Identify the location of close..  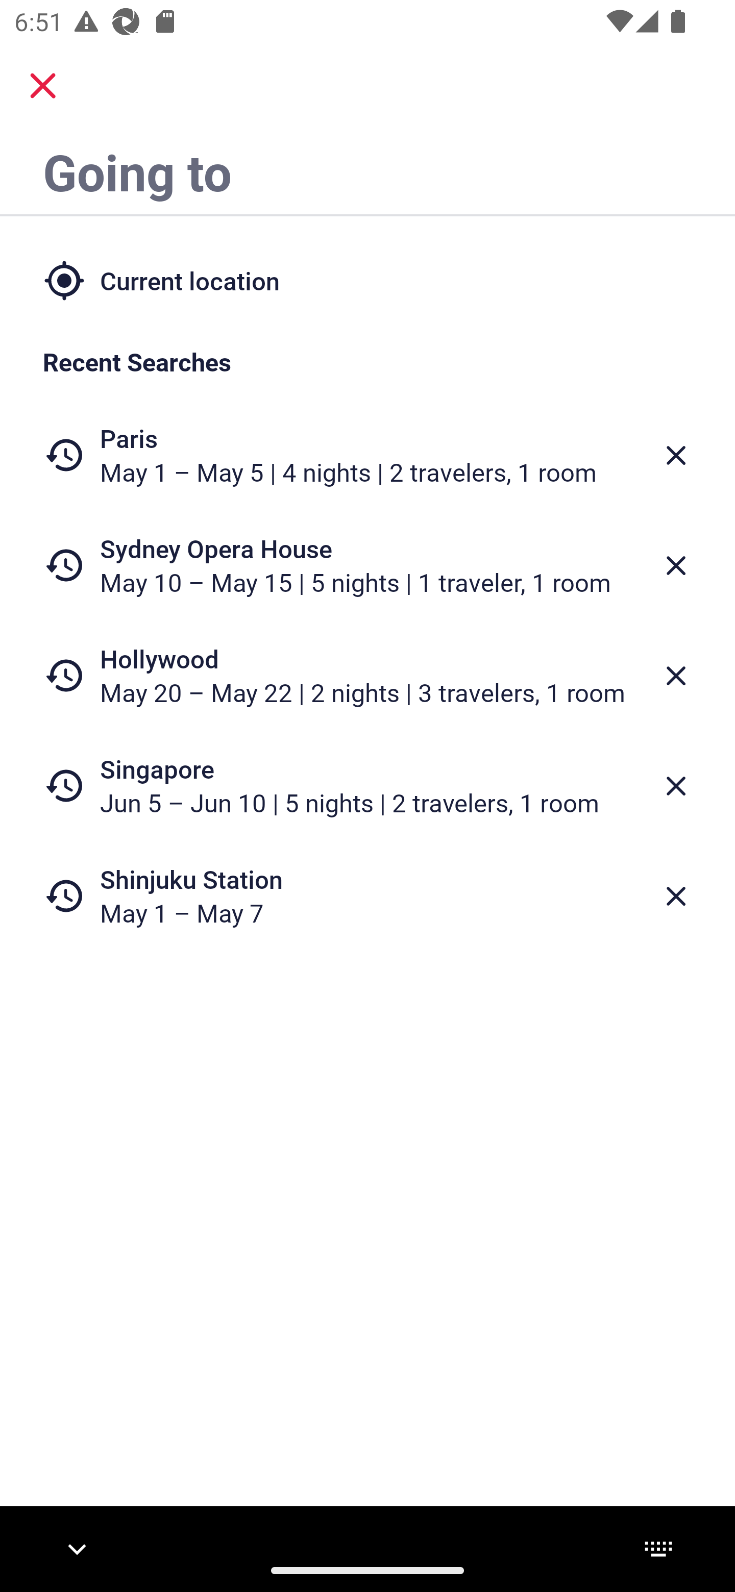
(43, 86).